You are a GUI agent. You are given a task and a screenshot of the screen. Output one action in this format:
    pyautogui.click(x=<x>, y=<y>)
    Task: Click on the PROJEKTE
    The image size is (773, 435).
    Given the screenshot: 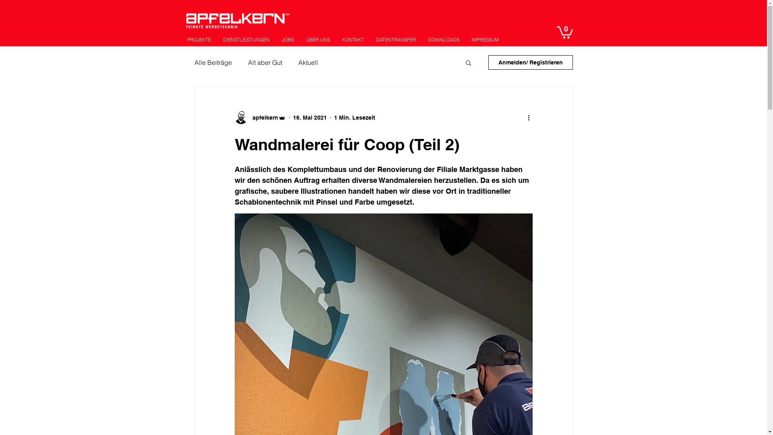 What is the action you would take?
    pyautogui.click(x=199, y=39)
    